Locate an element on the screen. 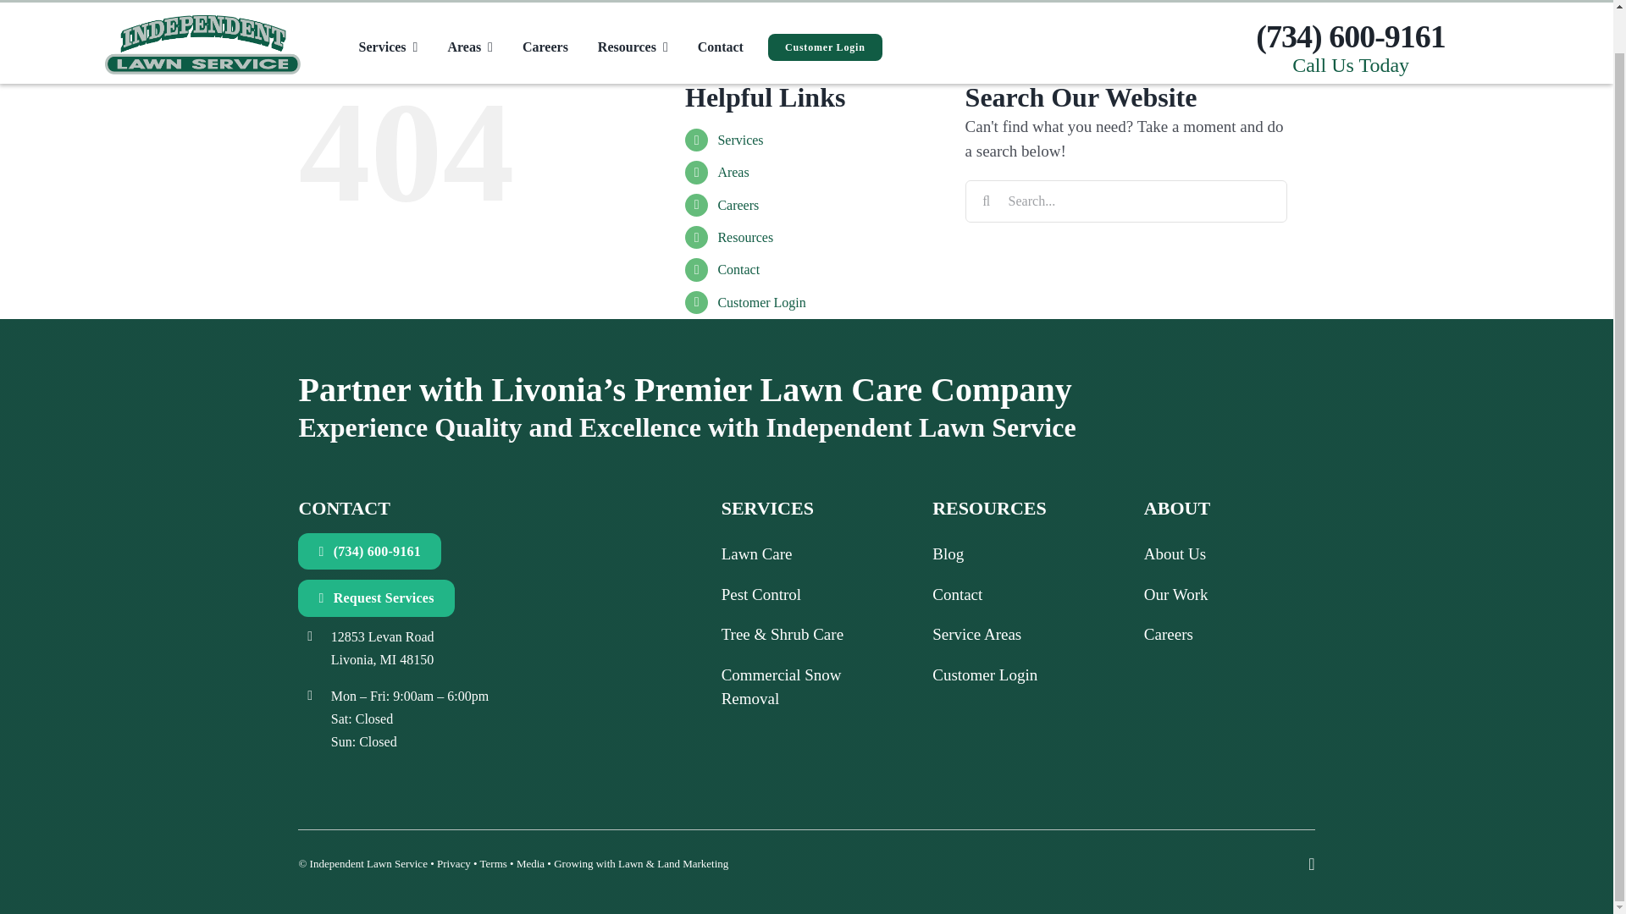  Areas is located at coordinates (469, 8).